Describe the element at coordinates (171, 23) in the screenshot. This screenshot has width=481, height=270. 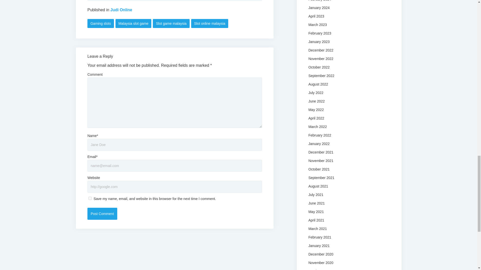
I see `Slot game malaysia` at that location.